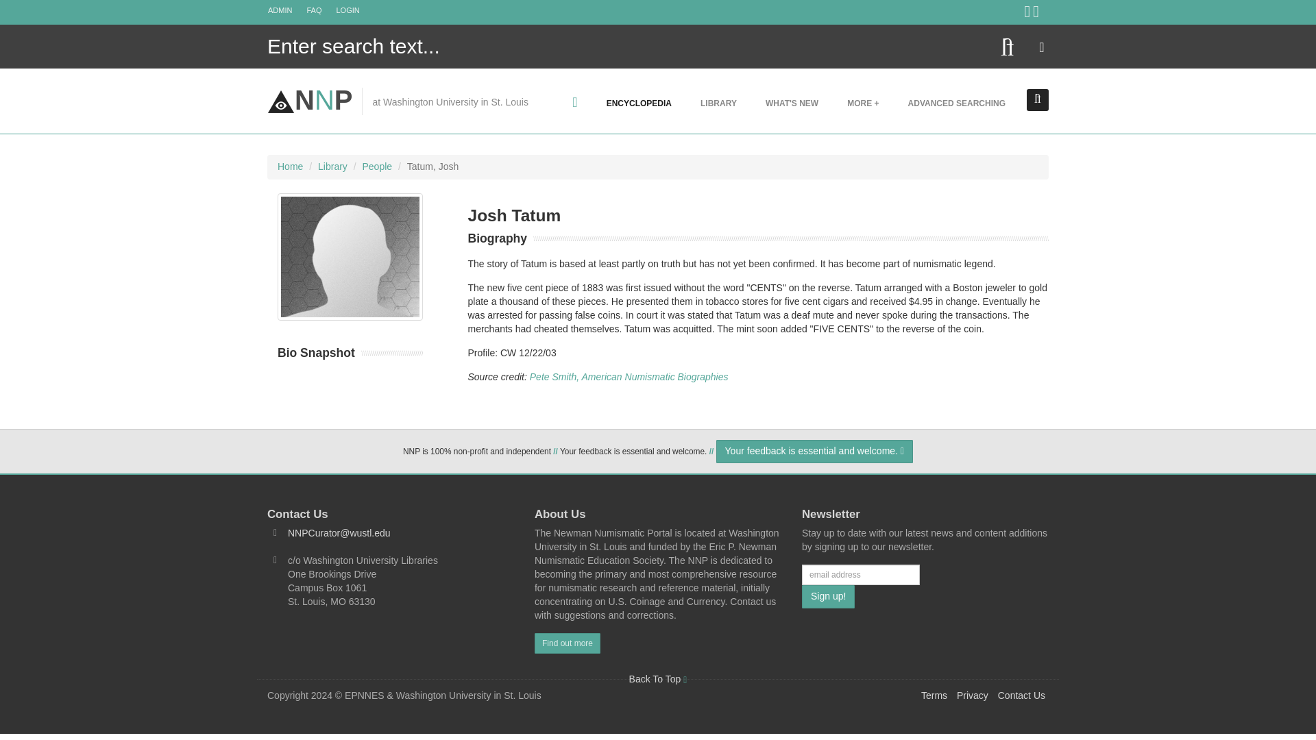 The height and width of the screenshot is (740, 1316). I want to click on ENCYCLOPEDIA, so click(639, 103).